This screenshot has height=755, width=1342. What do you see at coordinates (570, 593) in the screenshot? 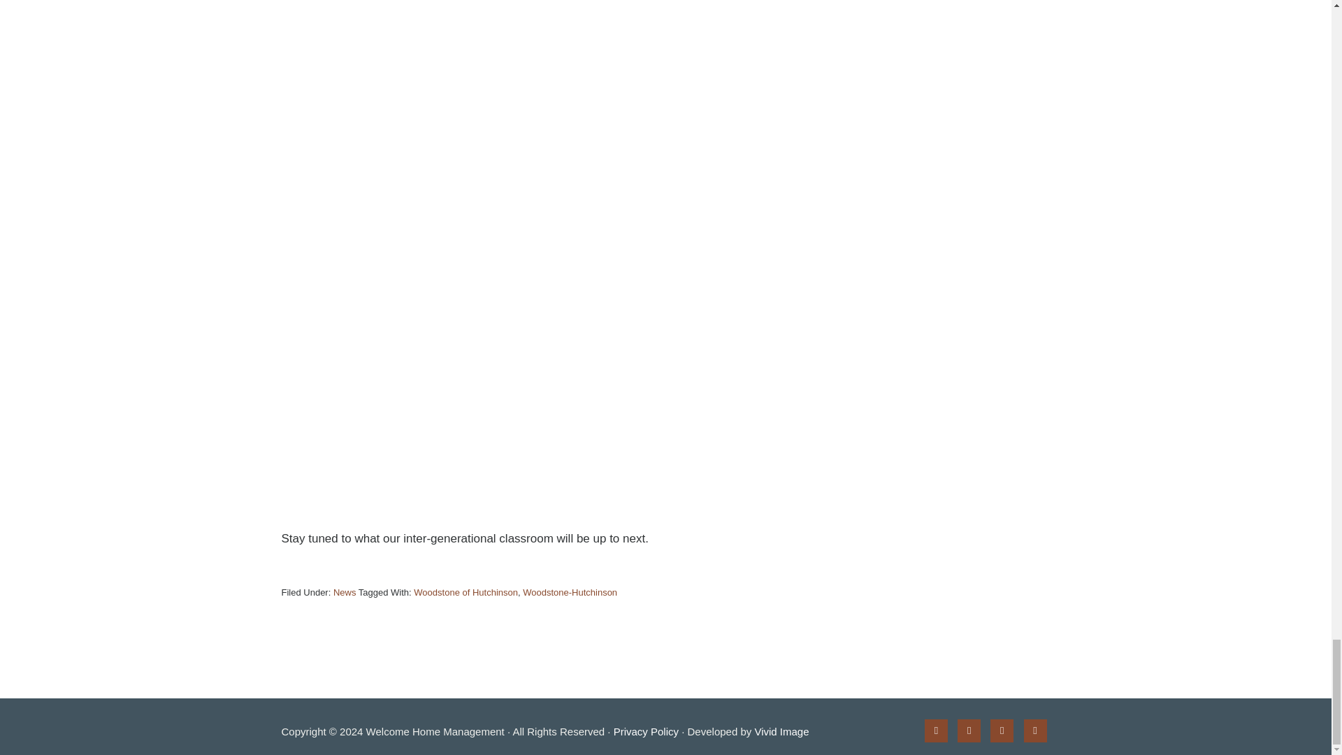
I see `Woodstone-Hutchinson` at bounding box center [570, 593].